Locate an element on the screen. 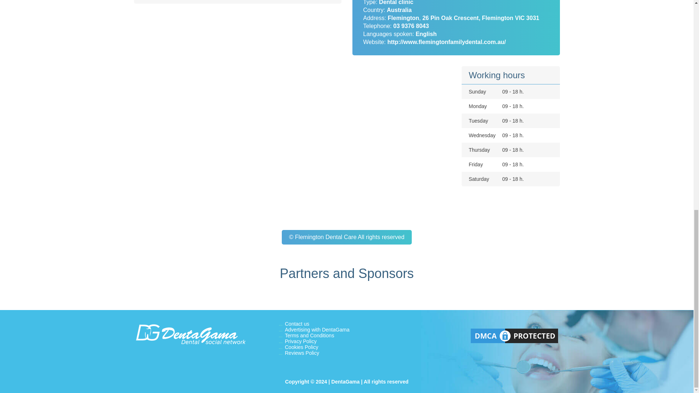 The height and width of the screenshot is (393, 699). DMCA.com Protection Status is located at coordinates (514, 343).